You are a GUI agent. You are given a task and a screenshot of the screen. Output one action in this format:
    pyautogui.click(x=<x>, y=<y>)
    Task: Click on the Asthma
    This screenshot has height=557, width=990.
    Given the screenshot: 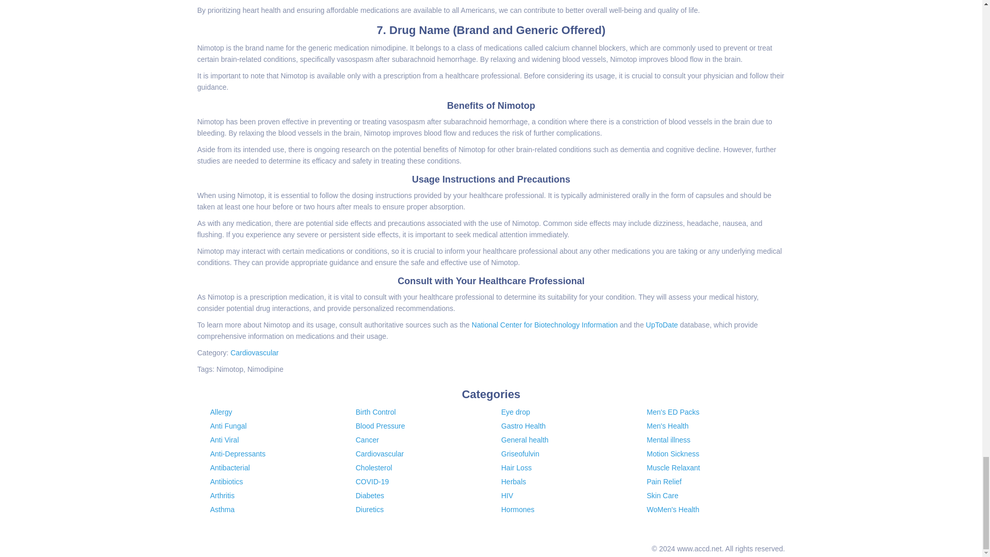 What is the action you would take?
    pyautogui.click(x=222, y=509)
    